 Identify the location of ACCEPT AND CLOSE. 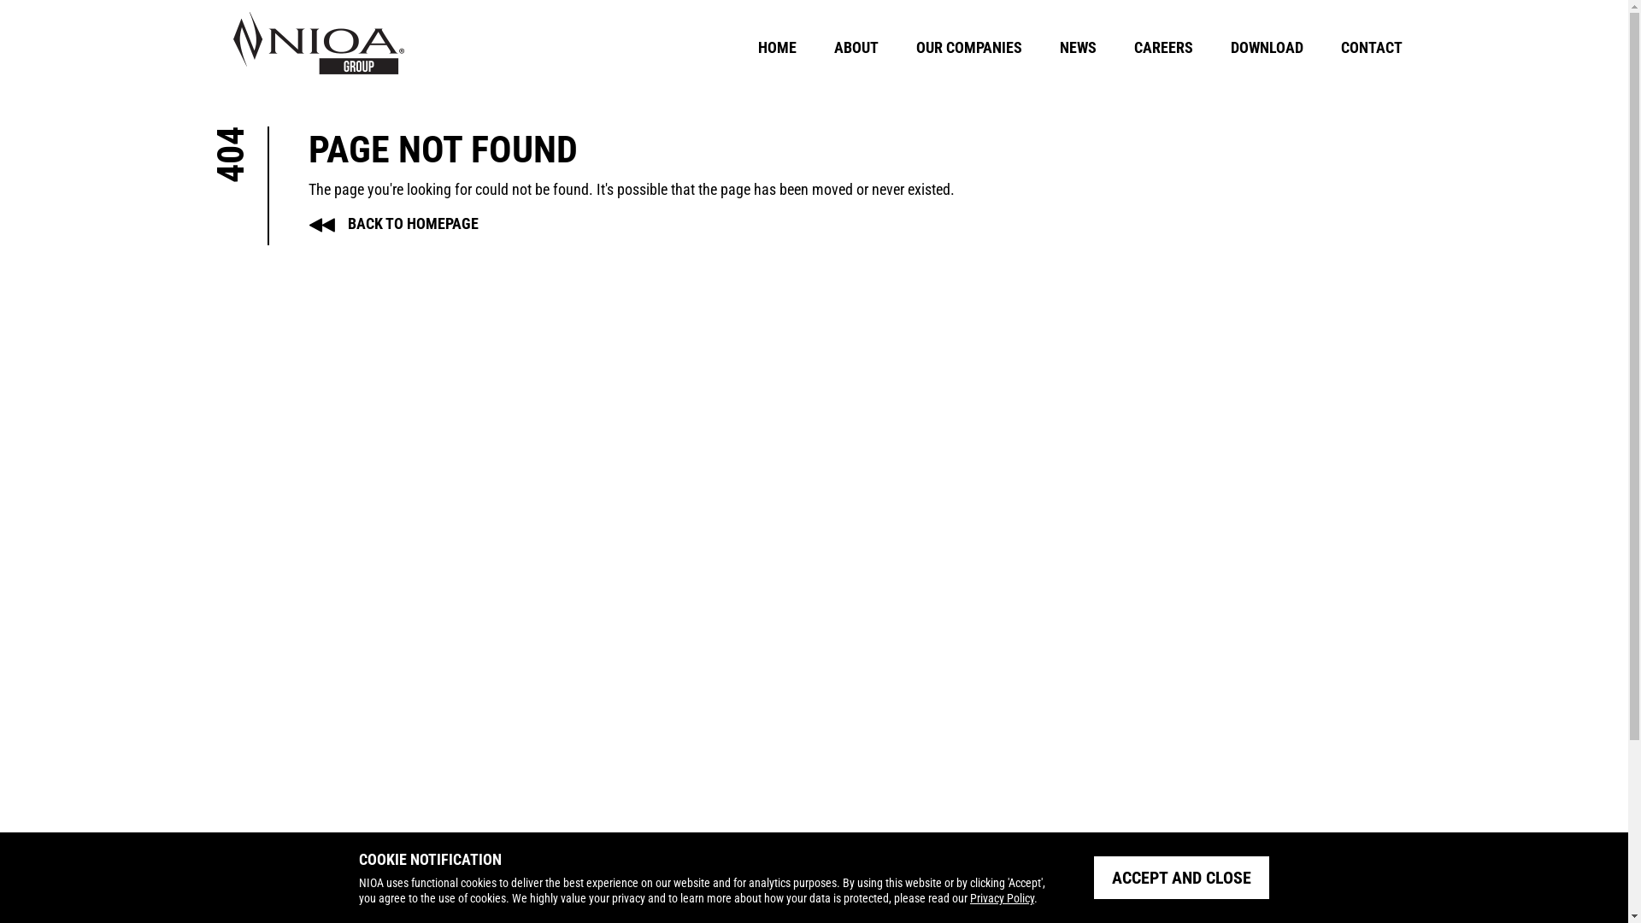
(1181, 878).